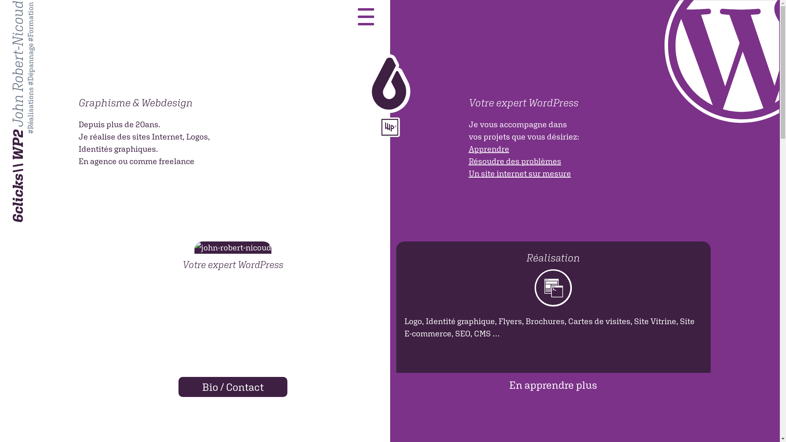 The width and height of the screenshot is (786, 442). I want to click on Apprendre, so click(489, 149).